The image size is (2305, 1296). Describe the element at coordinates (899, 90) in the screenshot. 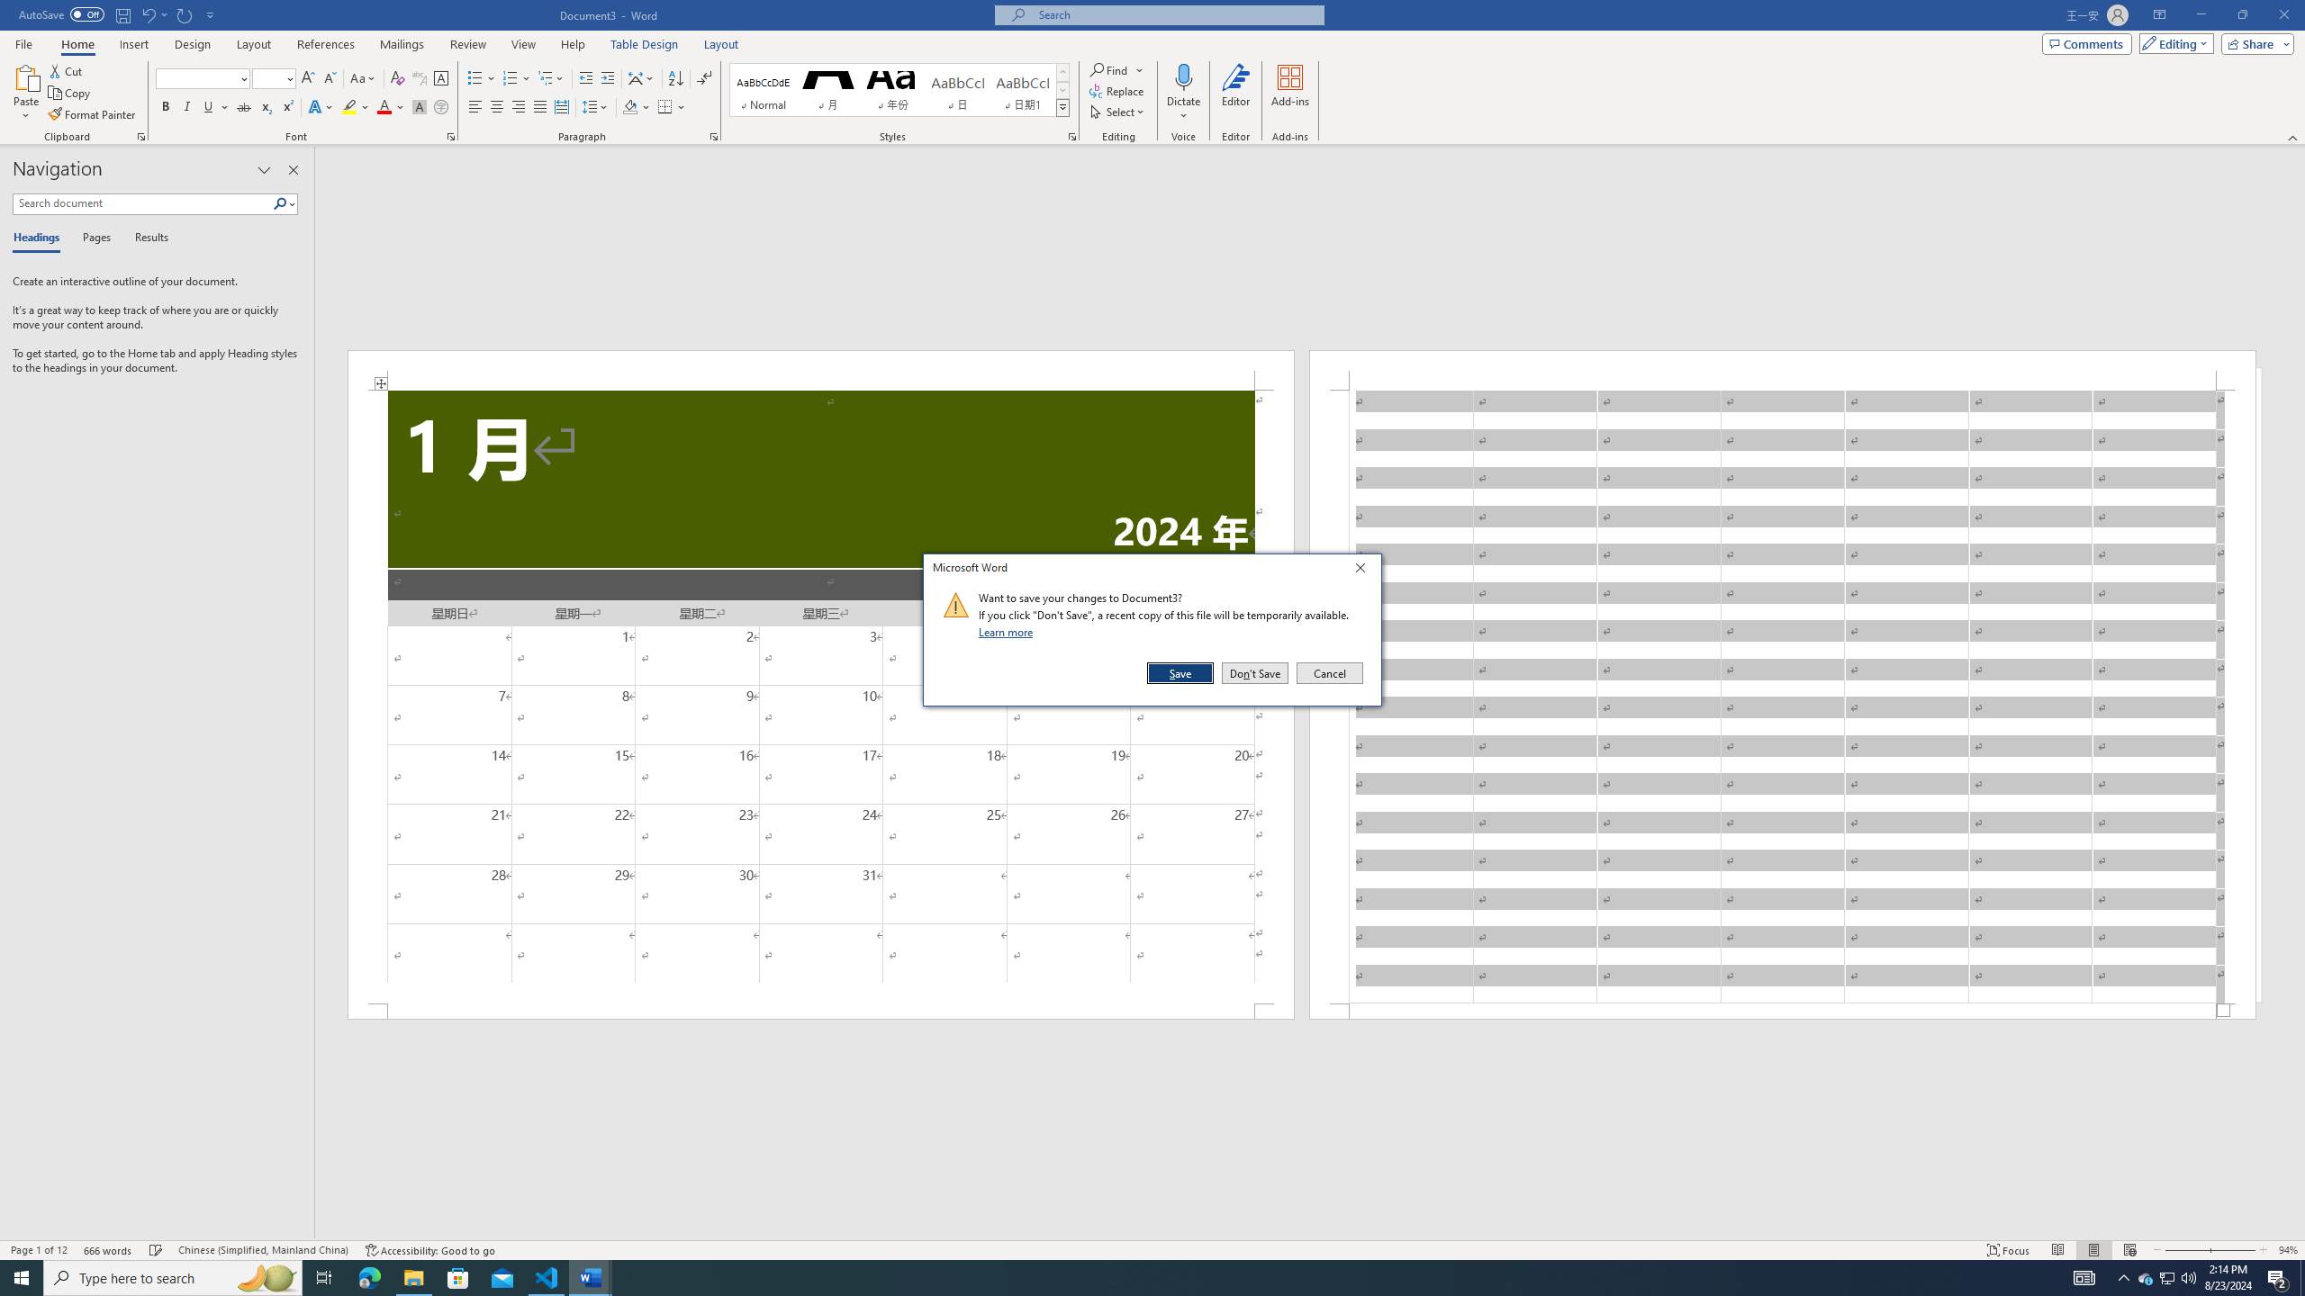

I see `AutomationID: QuickStylesGallery` at that location.